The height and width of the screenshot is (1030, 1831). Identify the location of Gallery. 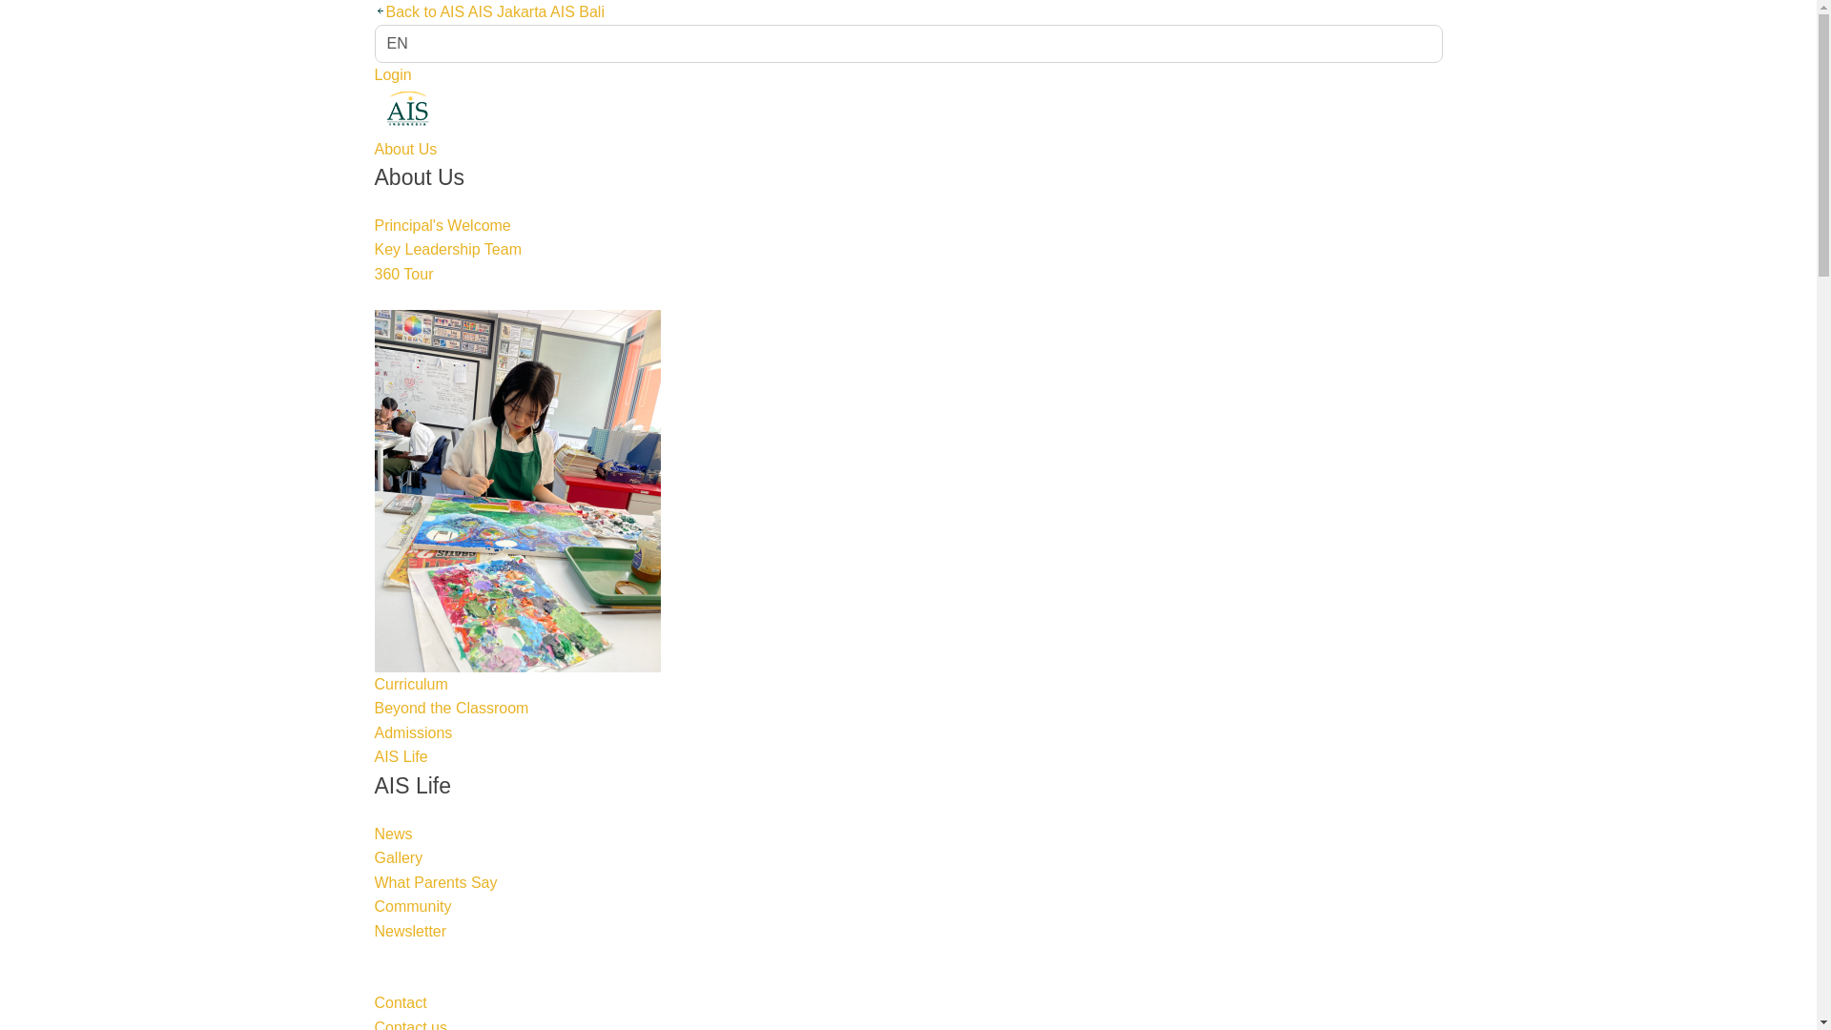
(398, 858).